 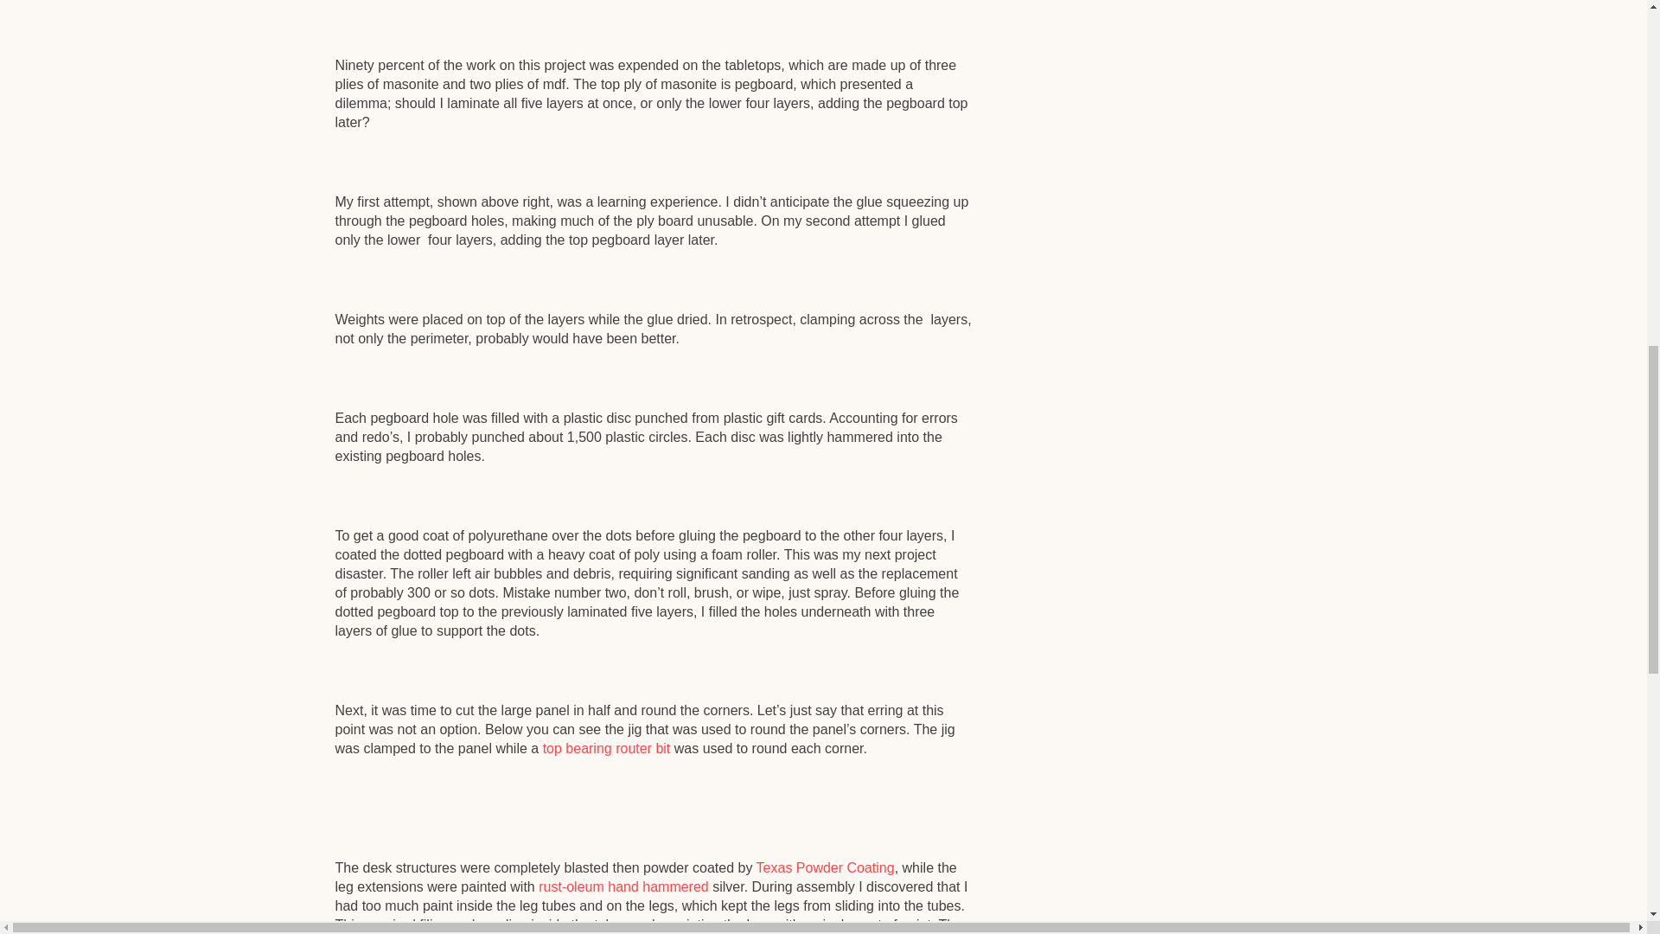 I want to click on top bearing router bit, so click(x=606, y=748).